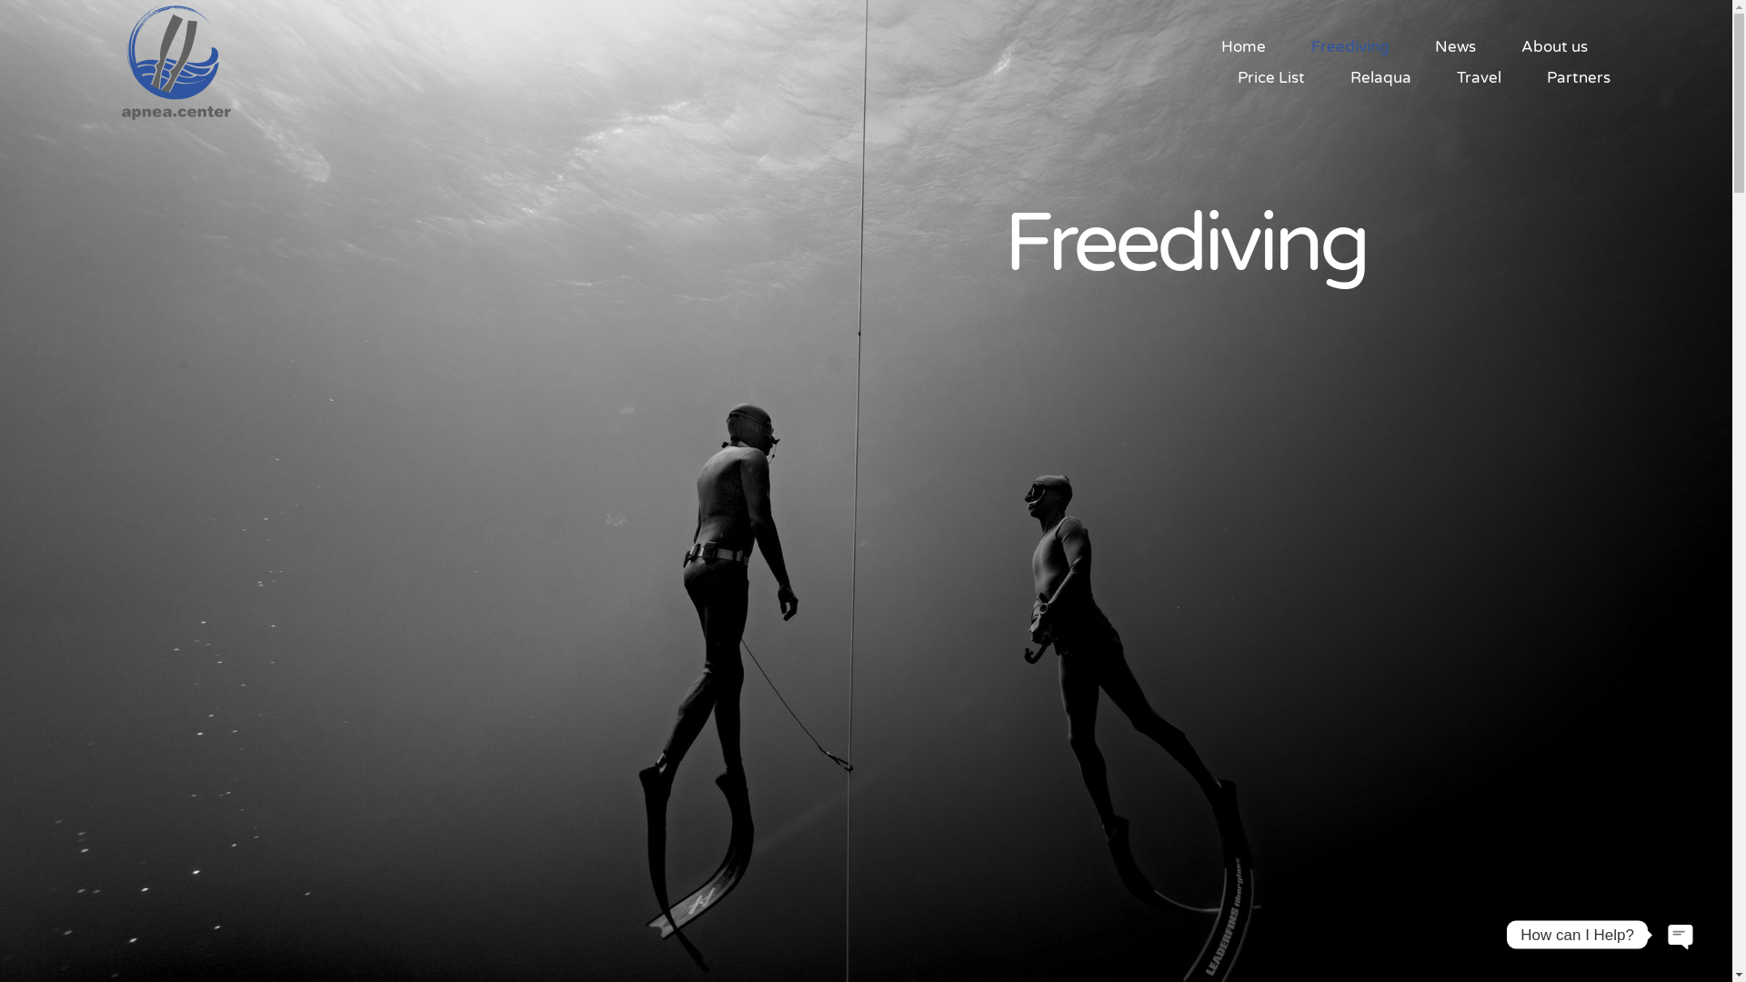 This screenshot has width=1746, height=982. Describe the element at coordinates (1579, 77) in the screenshot. I see `Partners` at that location.